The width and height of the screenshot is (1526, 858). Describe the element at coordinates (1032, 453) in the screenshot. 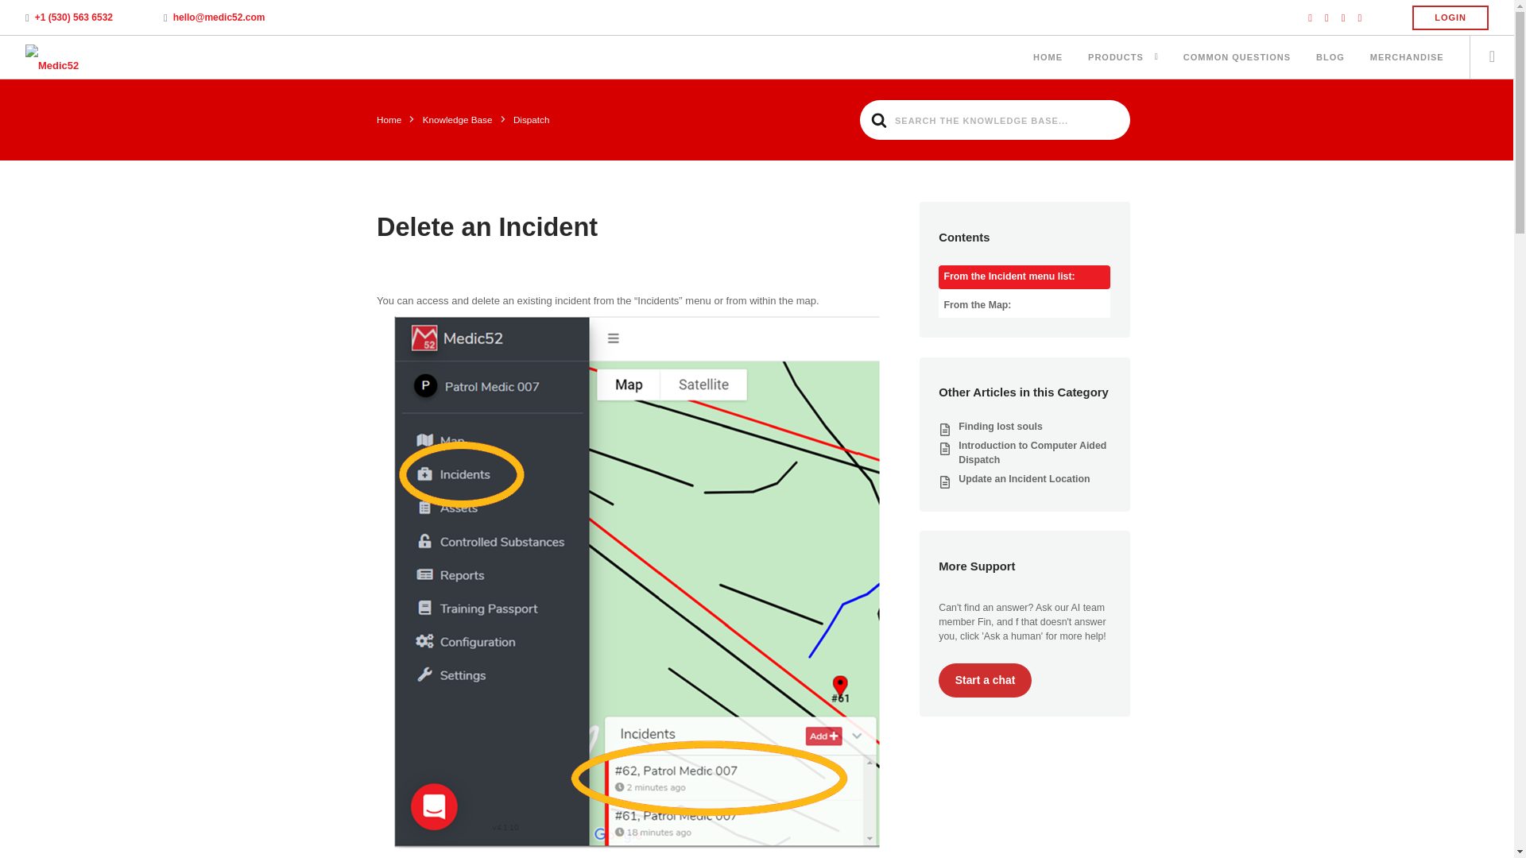

I see `Introduction to Computer Aided Dispatch` at that location.